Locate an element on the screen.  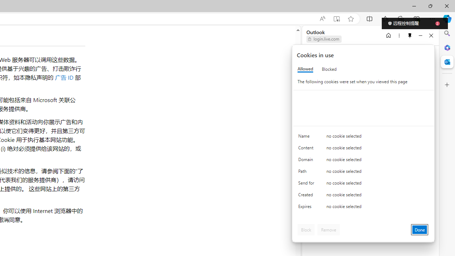
Allowed is located at coordinates (305, 69).